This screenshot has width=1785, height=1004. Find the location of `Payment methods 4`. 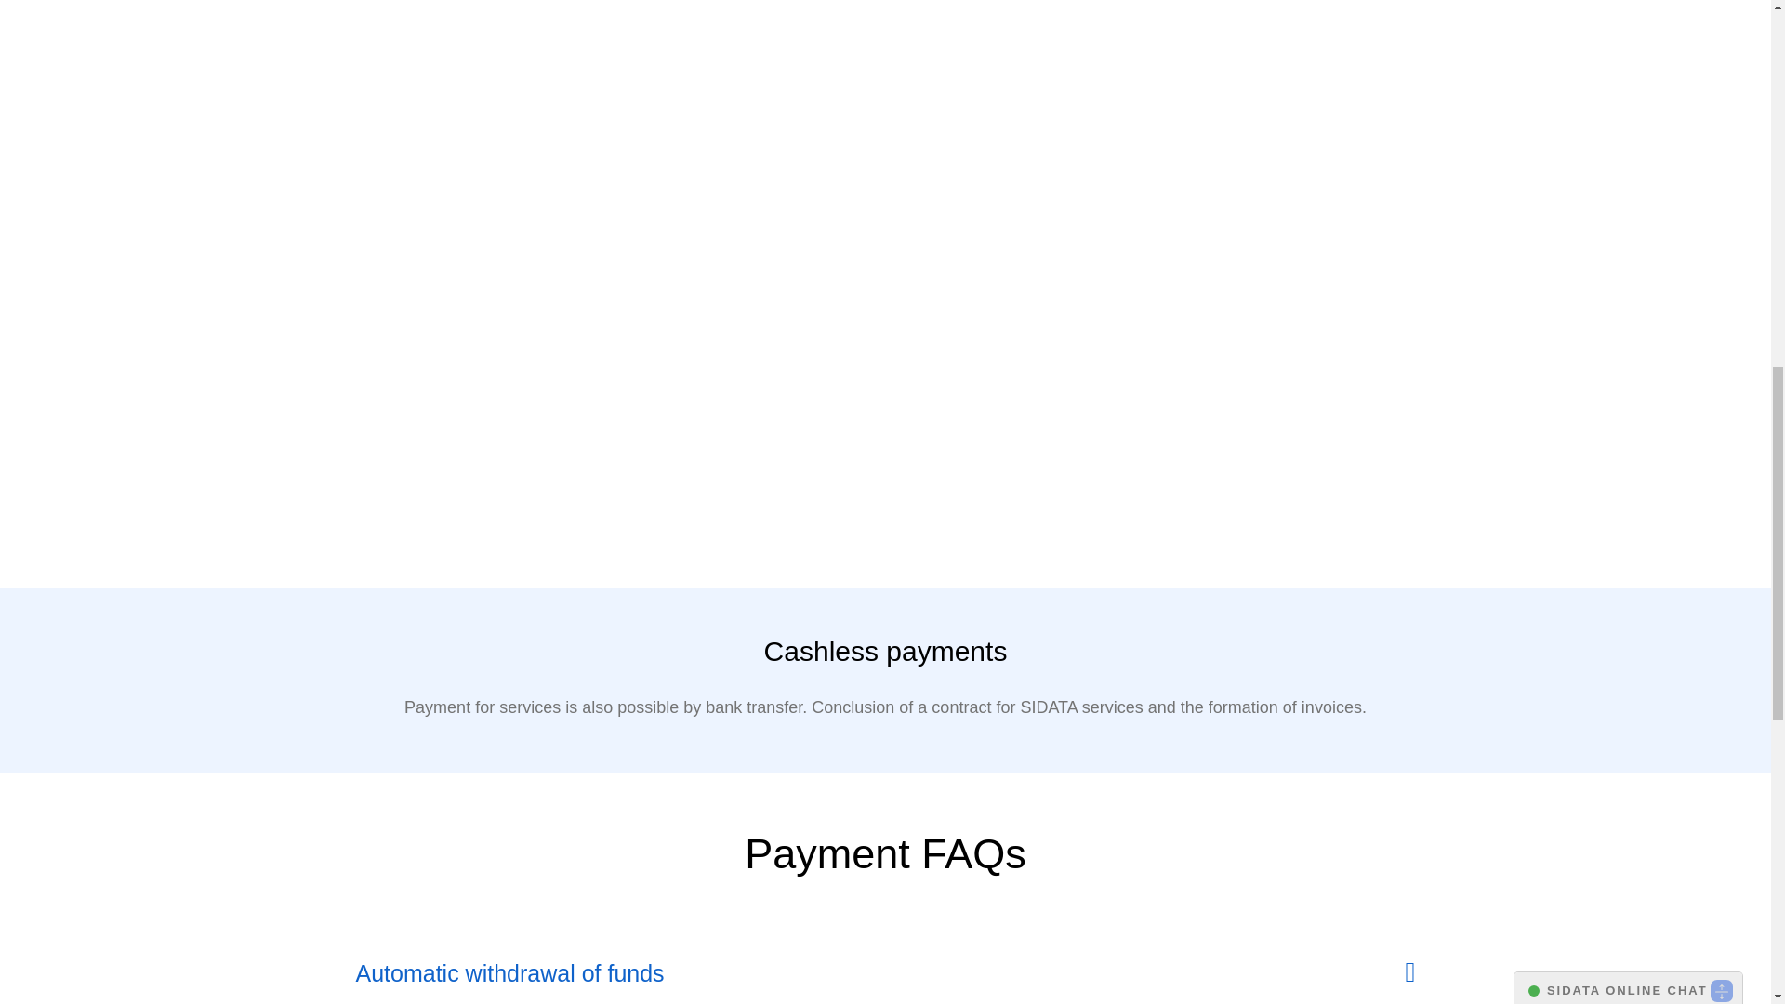

Payment methods 4 is located at coordinates (531, 416).